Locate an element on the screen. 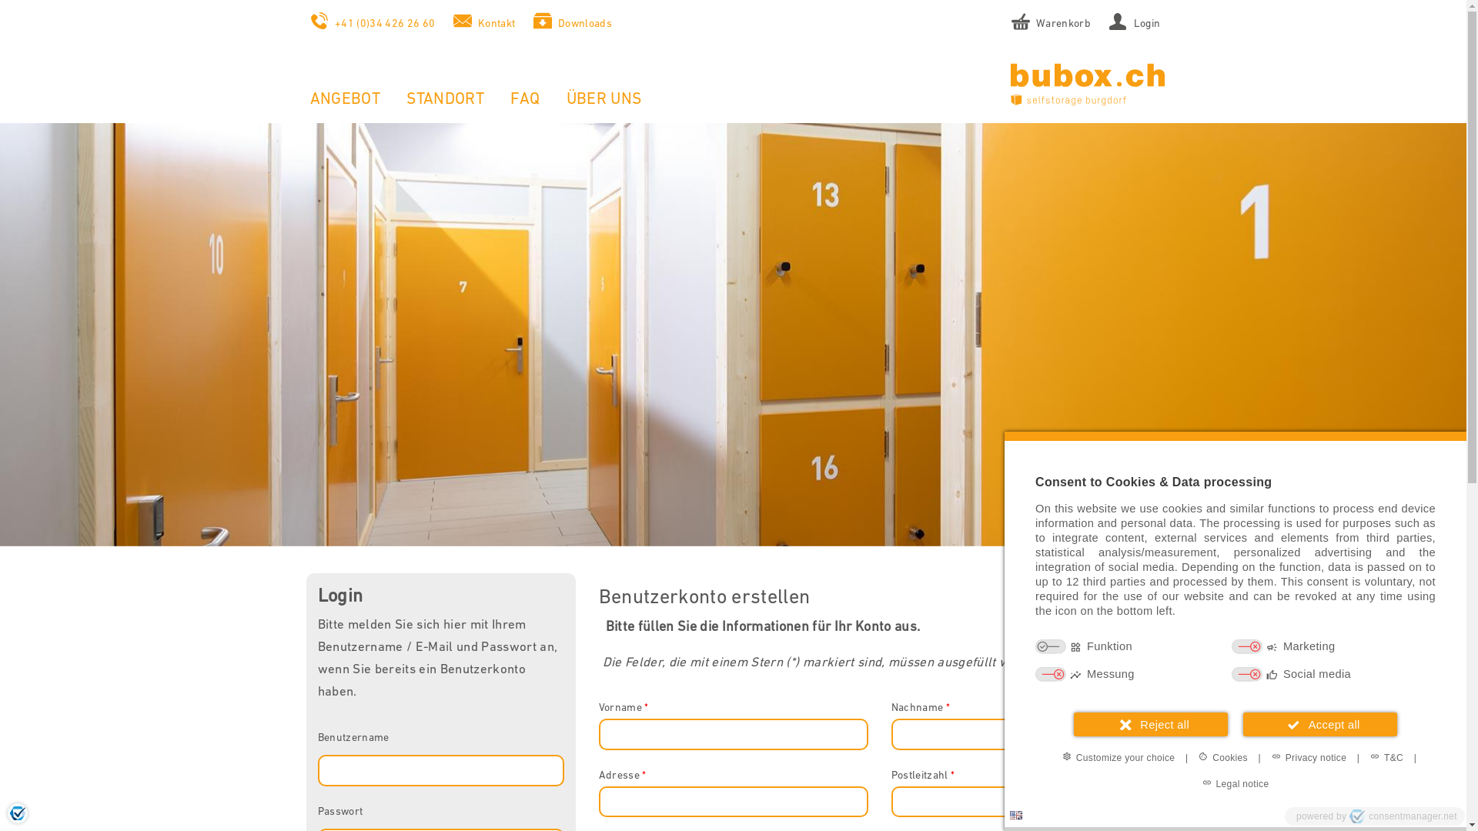 The width and height of the screenshot is (1478, 831). Downloads is located at coordinates (571, 23).